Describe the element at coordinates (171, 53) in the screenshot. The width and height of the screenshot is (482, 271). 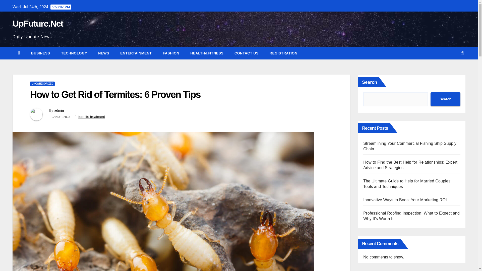
I see `Fashion` at that location.